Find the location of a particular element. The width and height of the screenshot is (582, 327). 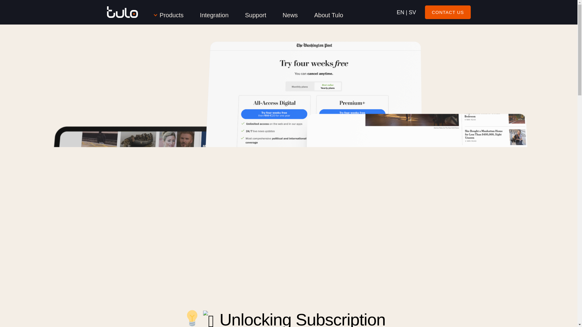

Support is located at coordinates (255, 15).